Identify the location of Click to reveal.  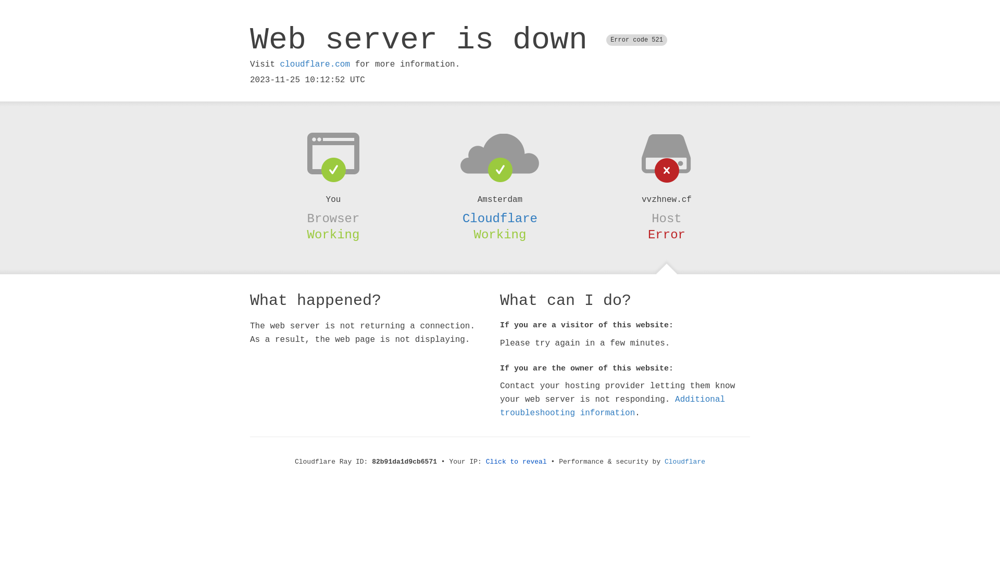
(517, 462).